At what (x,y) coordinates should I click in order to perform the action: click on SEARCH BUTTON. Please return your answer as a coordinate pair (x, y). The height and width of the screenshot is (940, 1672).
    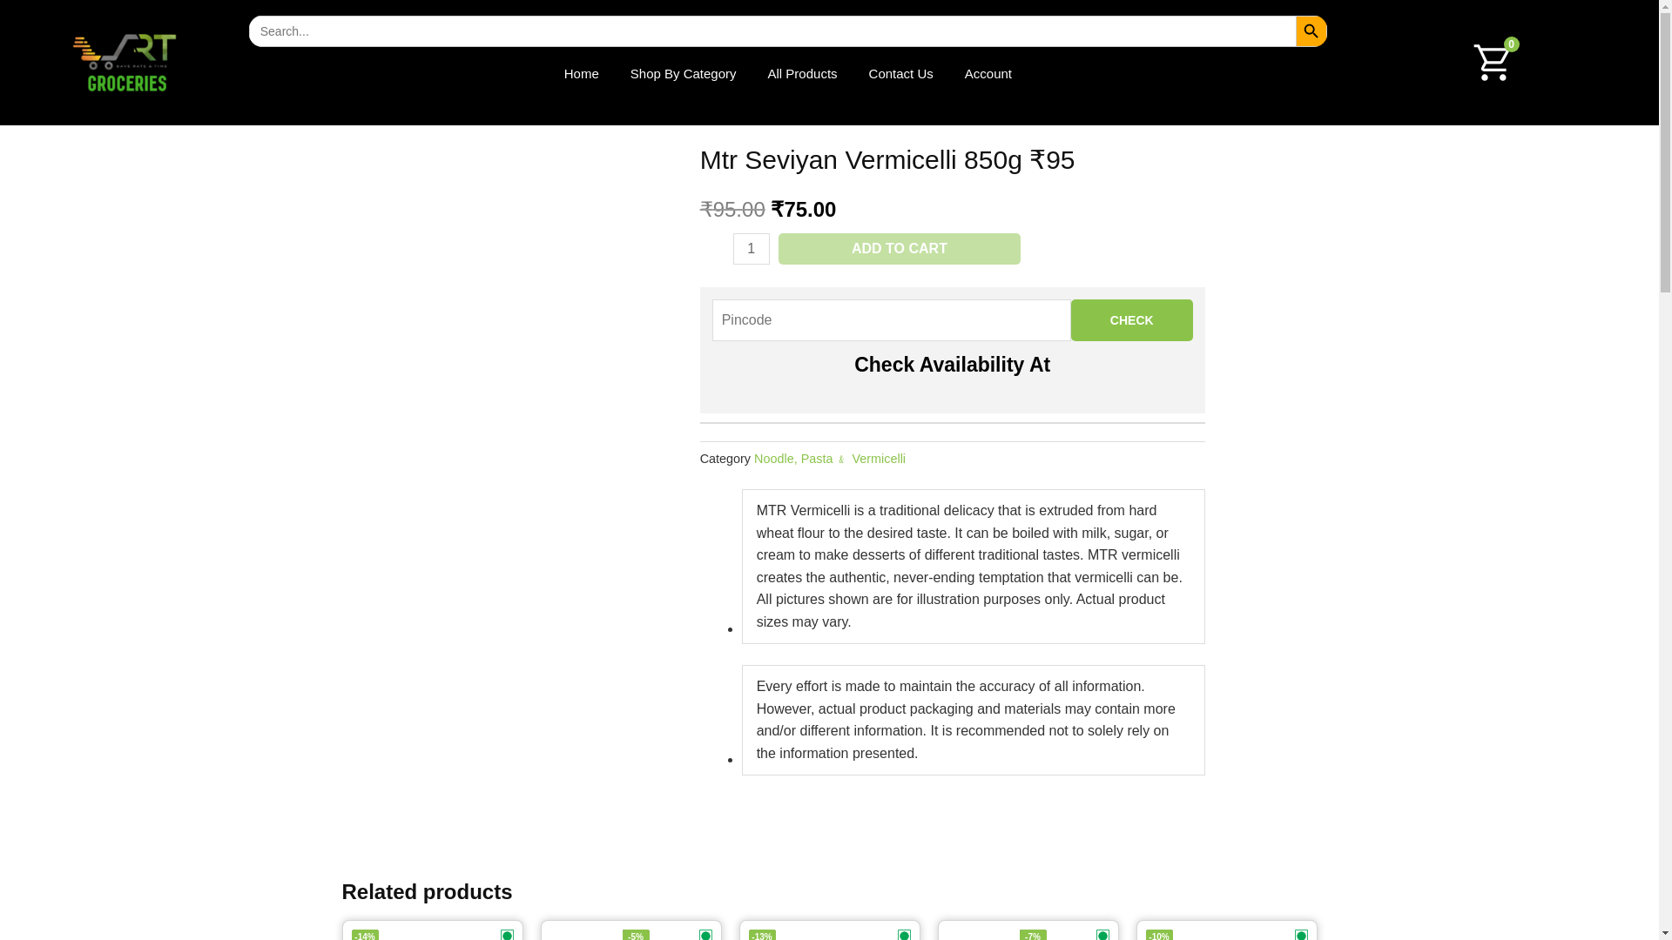
    Looking at the image, I should click on (1311, 31).